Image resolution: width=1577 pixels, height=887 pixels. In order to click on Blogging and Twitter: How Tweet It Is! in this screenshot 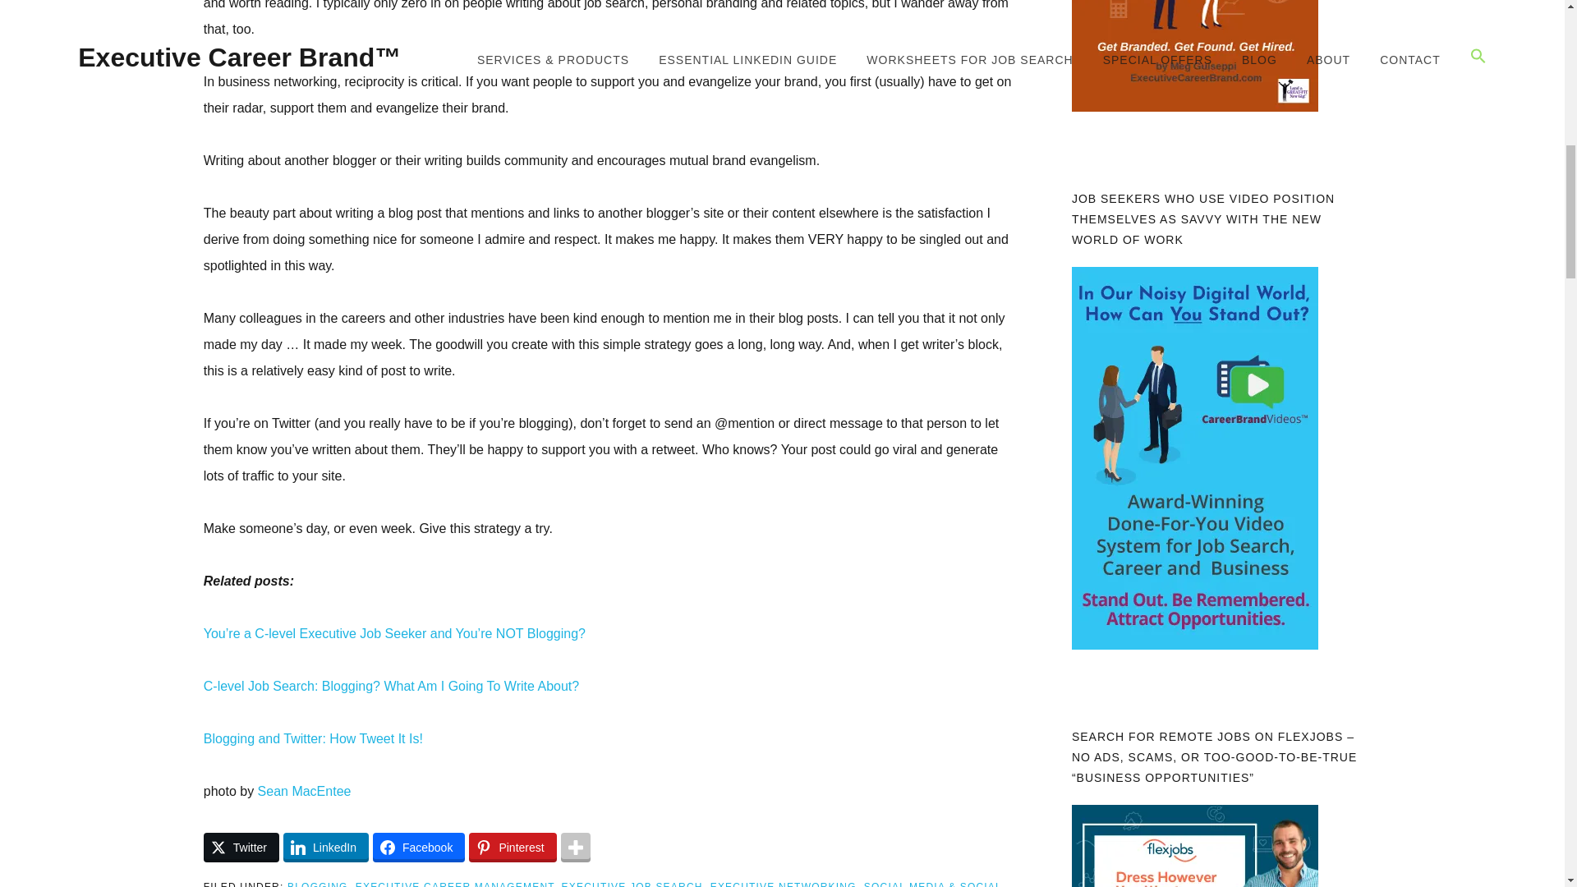, I will do `click(312, 739)`.